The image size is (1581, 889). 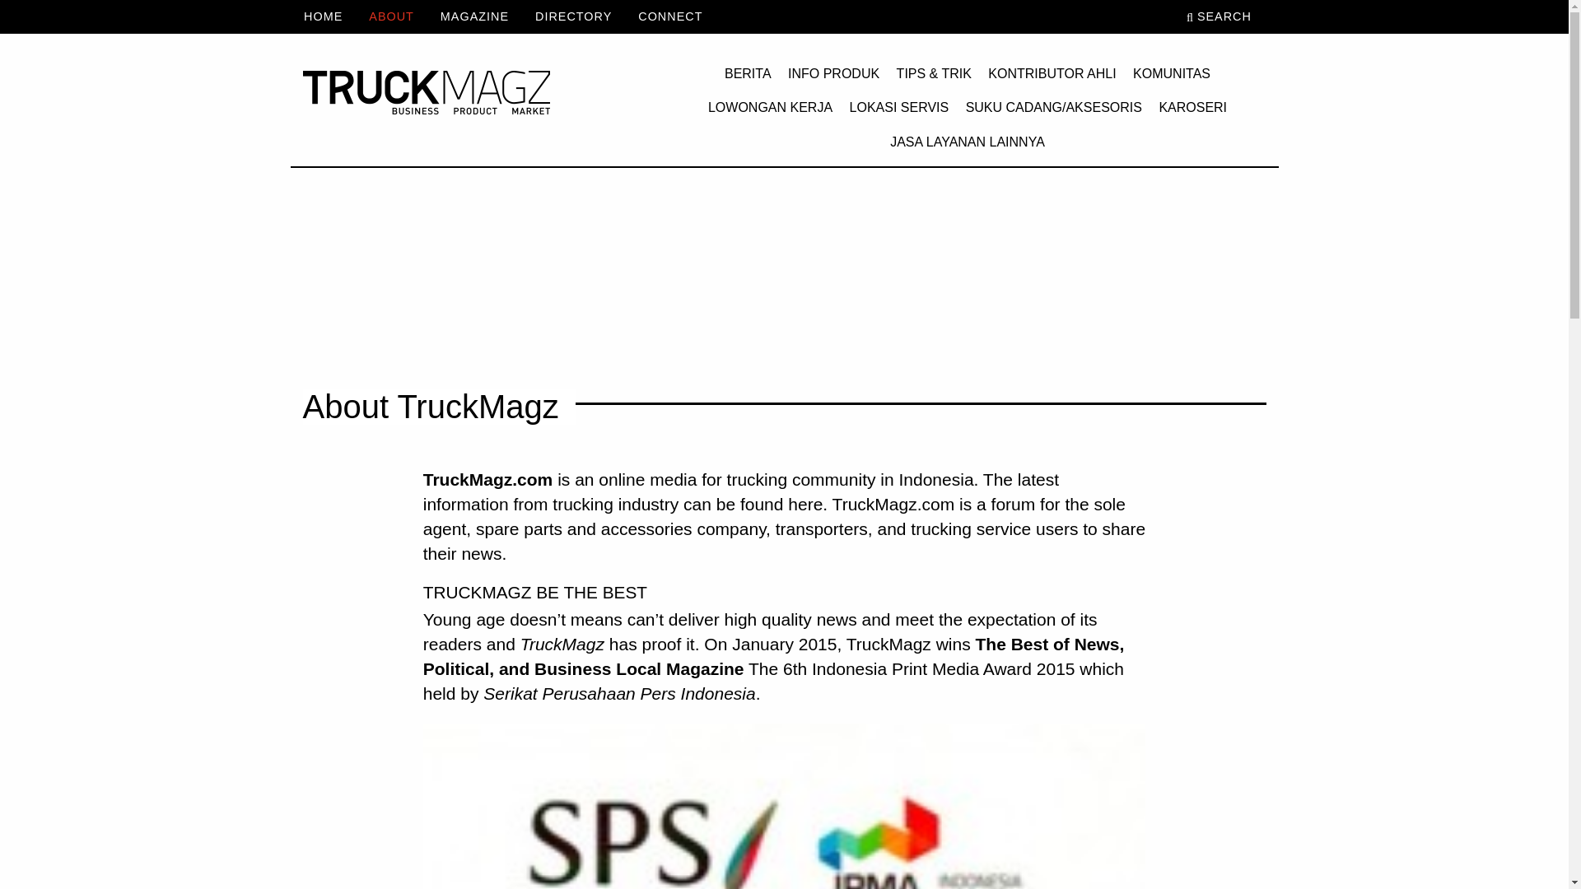 I want to click on KAROSERI, so click(x=1192, y=109).